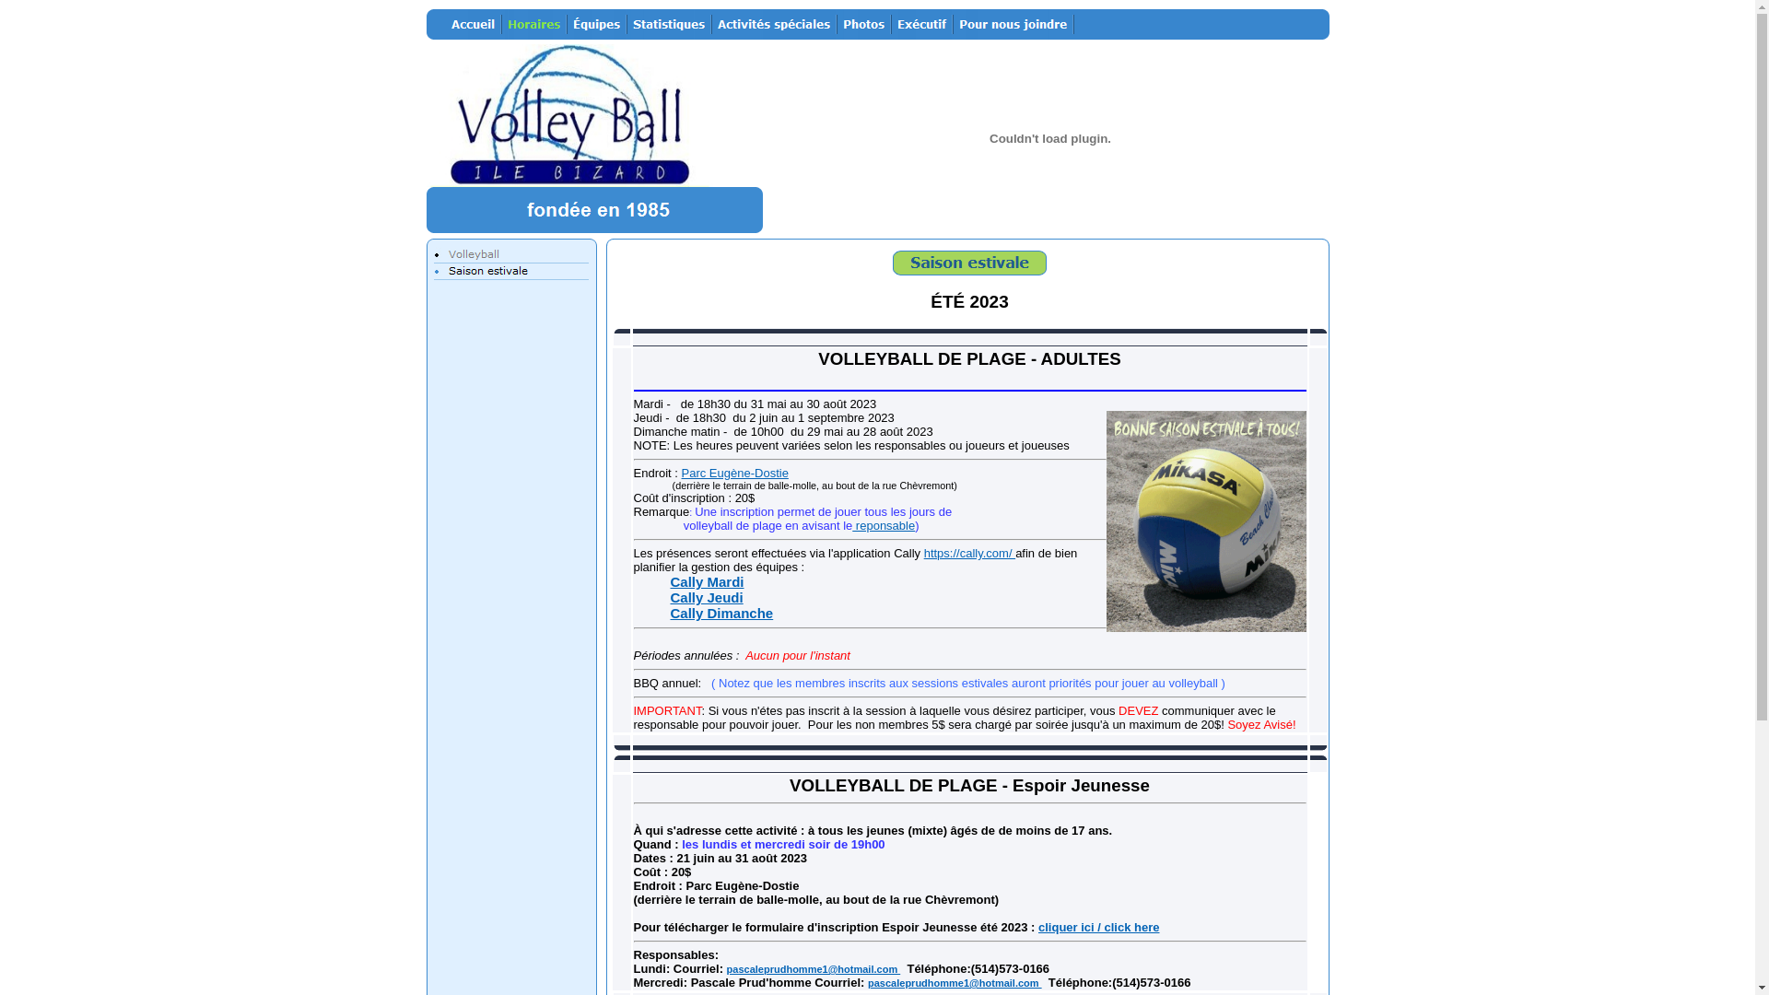  Describe the element at coordinates (708, 597) in the screenshot. I see `Cally Jeudi` at that location.